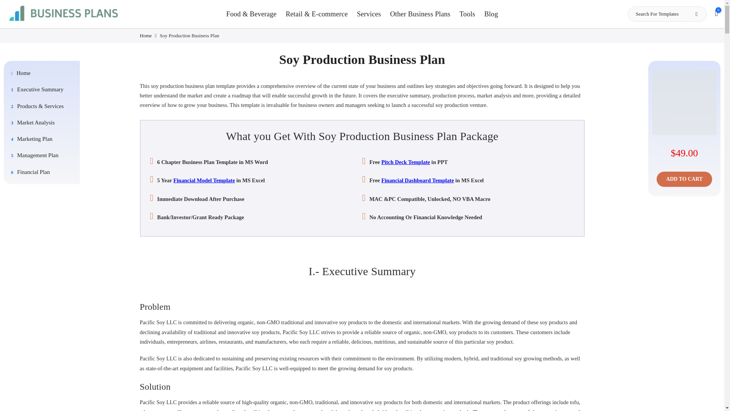 The height and width of the screenshot is (411, 730). What do you see at coordinates (420, 14) in the screenshot?
I see `Other Business Plans` at bounding box center [420, 14].